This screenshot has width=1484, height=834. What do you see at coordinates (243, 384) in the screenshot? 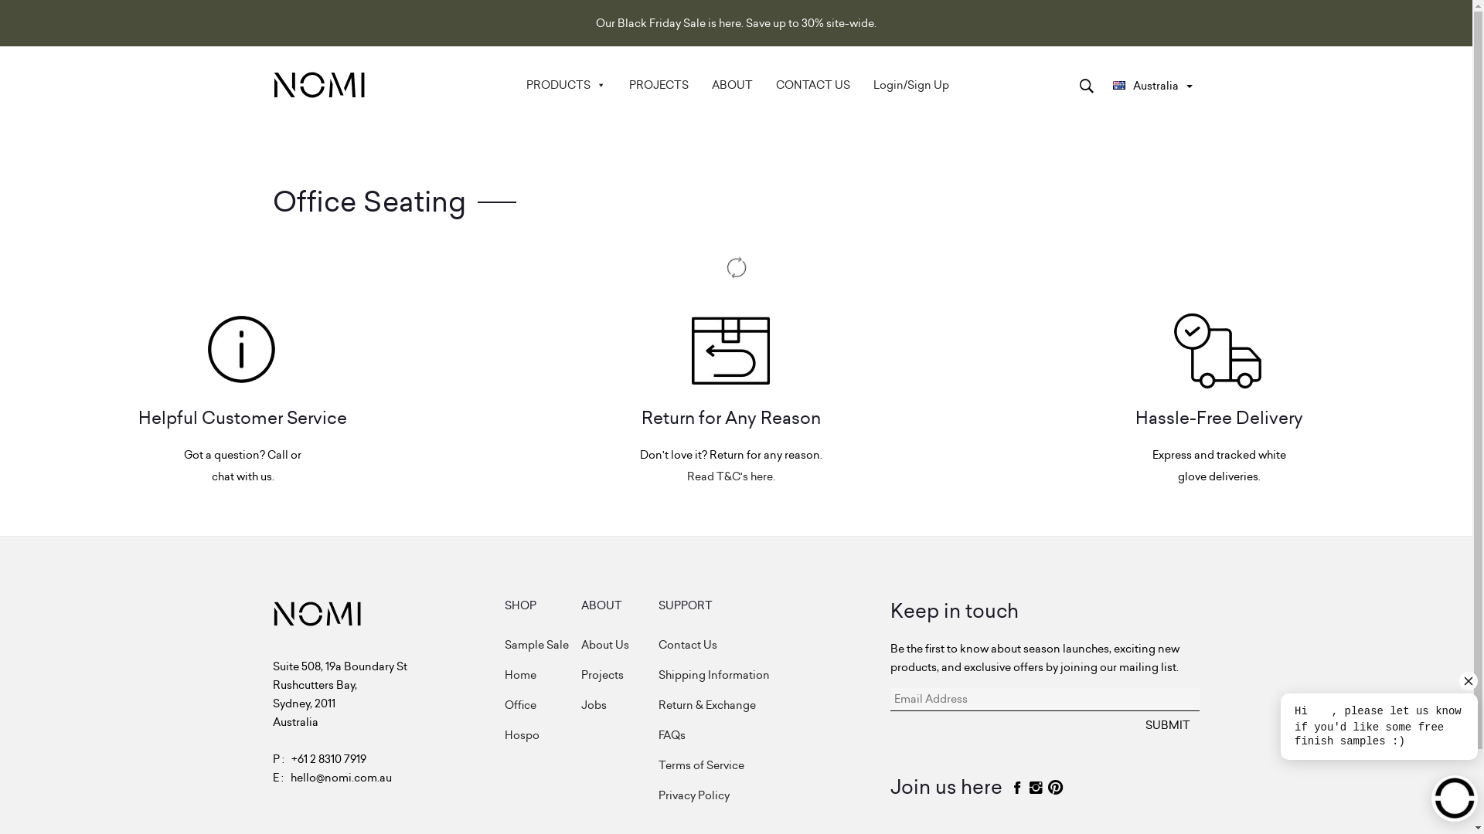
I see `Helpful Customer Service` at bounding box center [243, 384].